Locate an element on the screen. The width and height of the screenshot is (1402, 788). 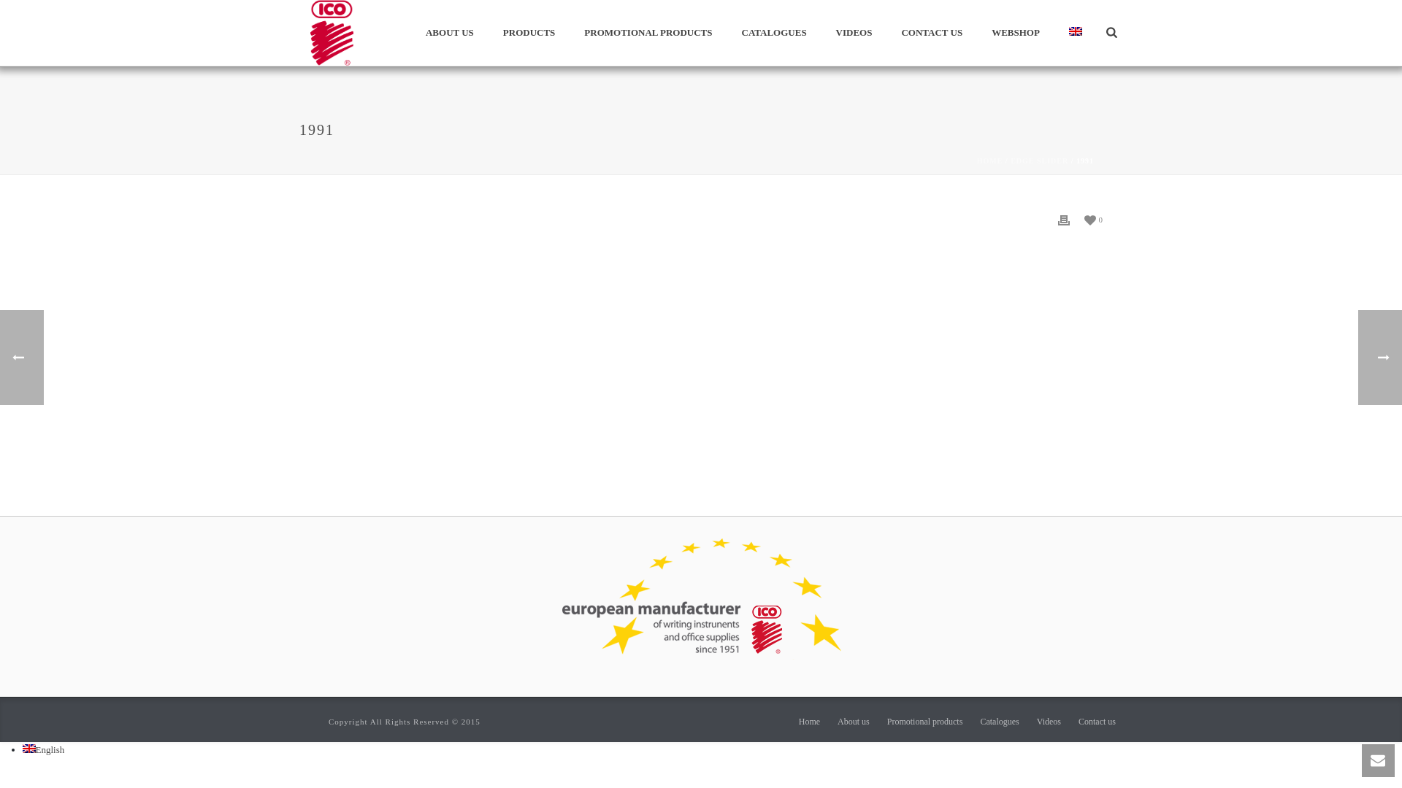
PROMOTIONAL PRODUCTS is located at coordinates (647, 34).